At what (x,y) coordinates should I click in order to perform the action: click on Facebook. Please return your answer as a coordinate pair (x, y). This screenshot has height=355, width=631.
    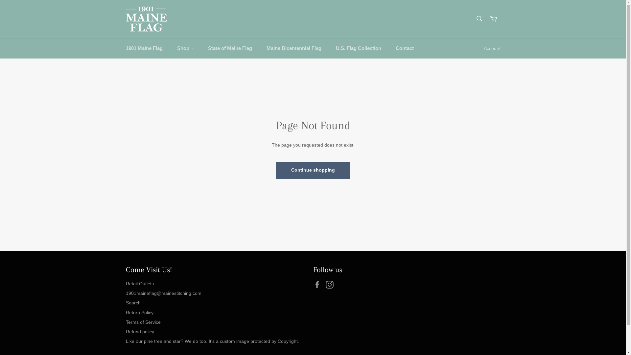
    Looking at the image, I should click on (318, 285).